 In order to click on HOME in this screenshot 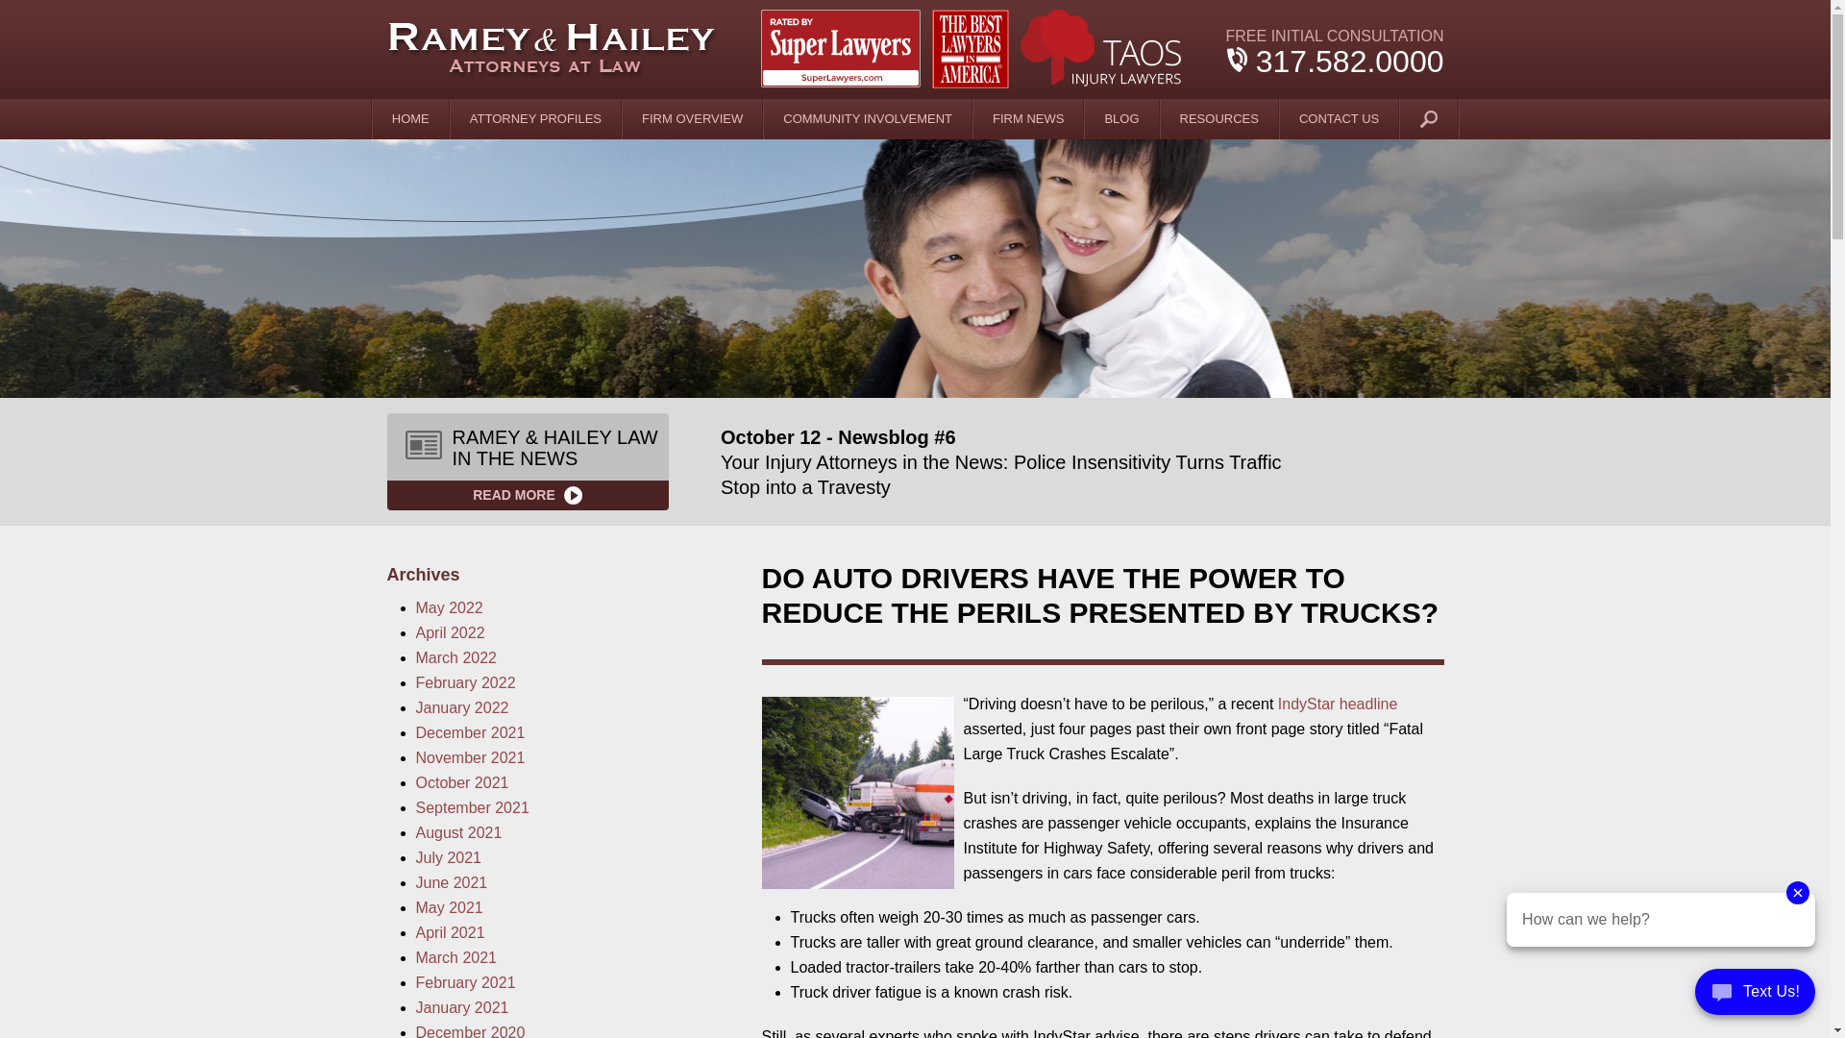, I will do `click(411, 118)`.